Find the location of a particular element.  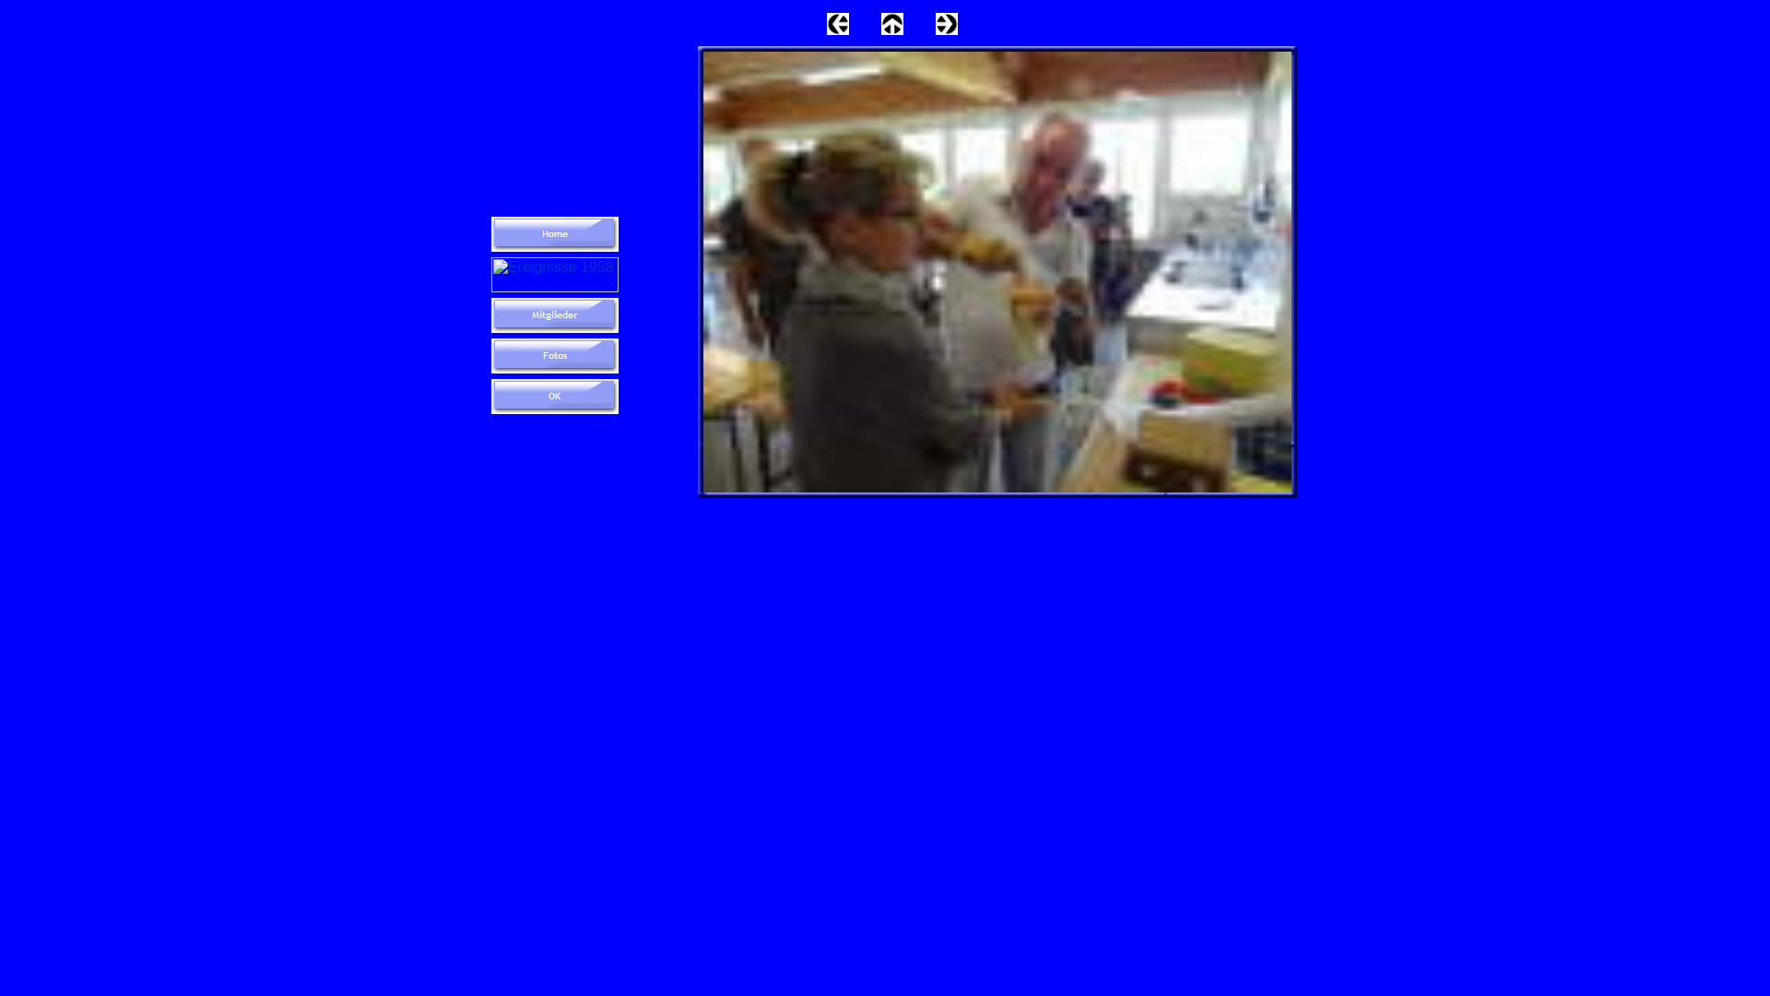

Fotos is located at coordinates (555, 356).